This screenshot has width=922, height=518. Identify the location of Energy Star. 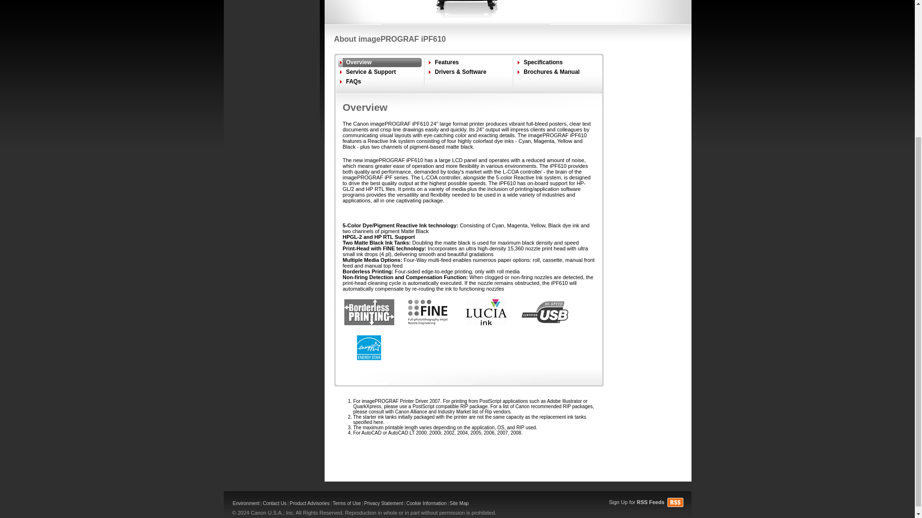
(369, 347).